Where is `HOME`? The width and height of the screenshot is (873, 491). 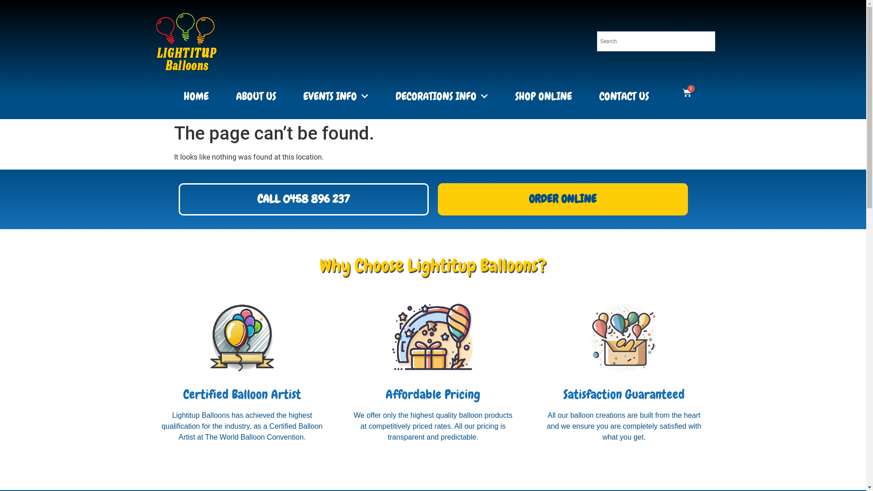 HOME is located at coordinates (196, 96).